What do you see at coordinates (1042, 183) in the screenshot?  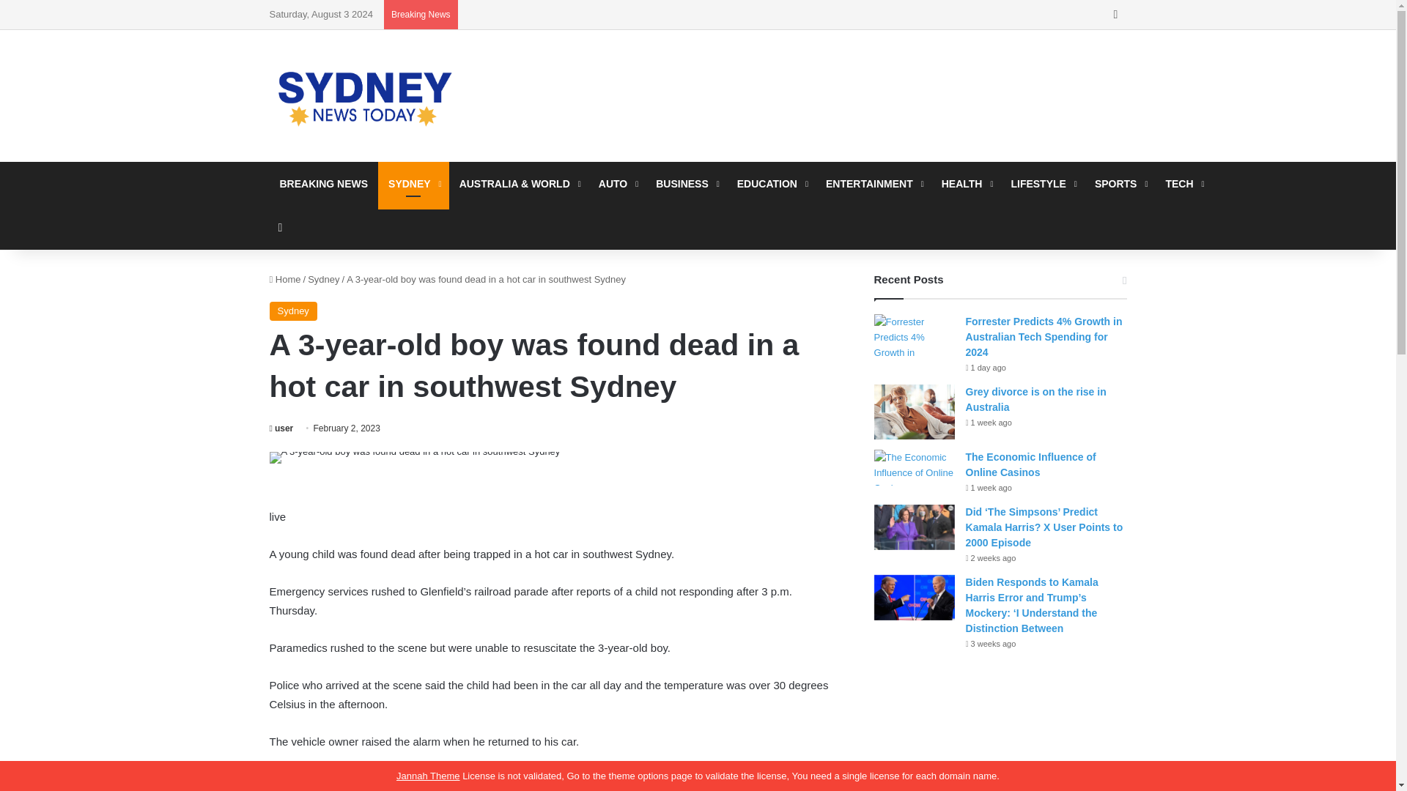 I see `LIFESTYLE` at bounding box center [1042, 183].